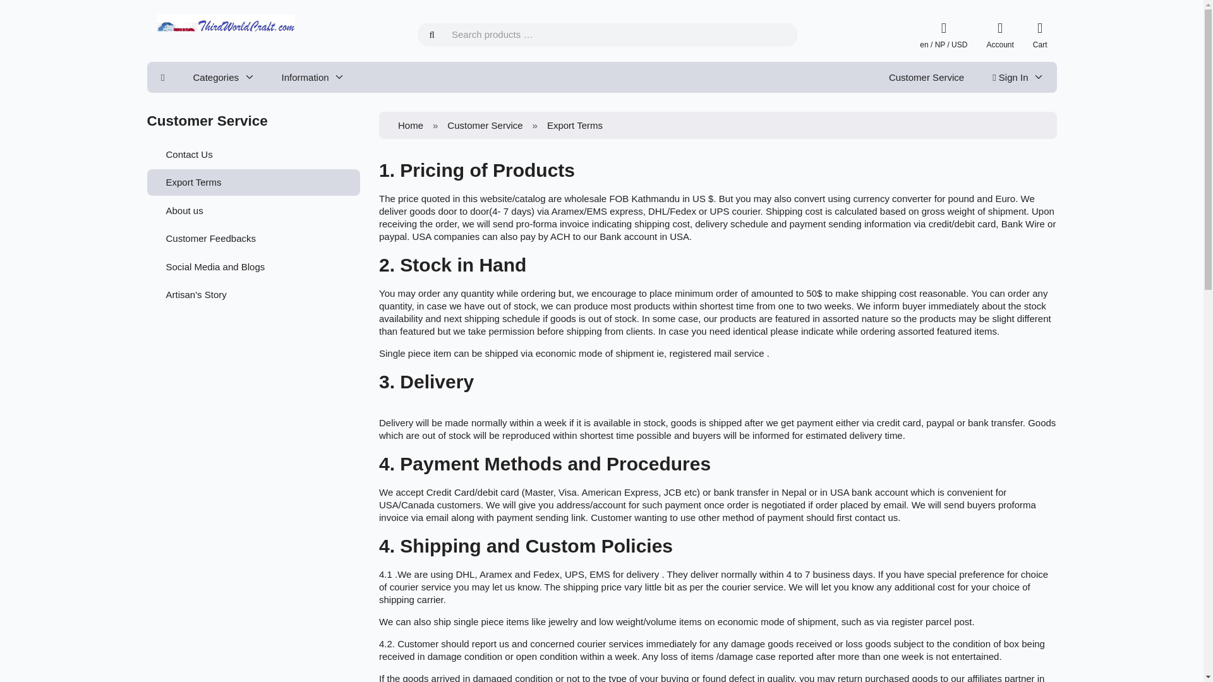  I want to click on Sign In, so click(1017, 77).